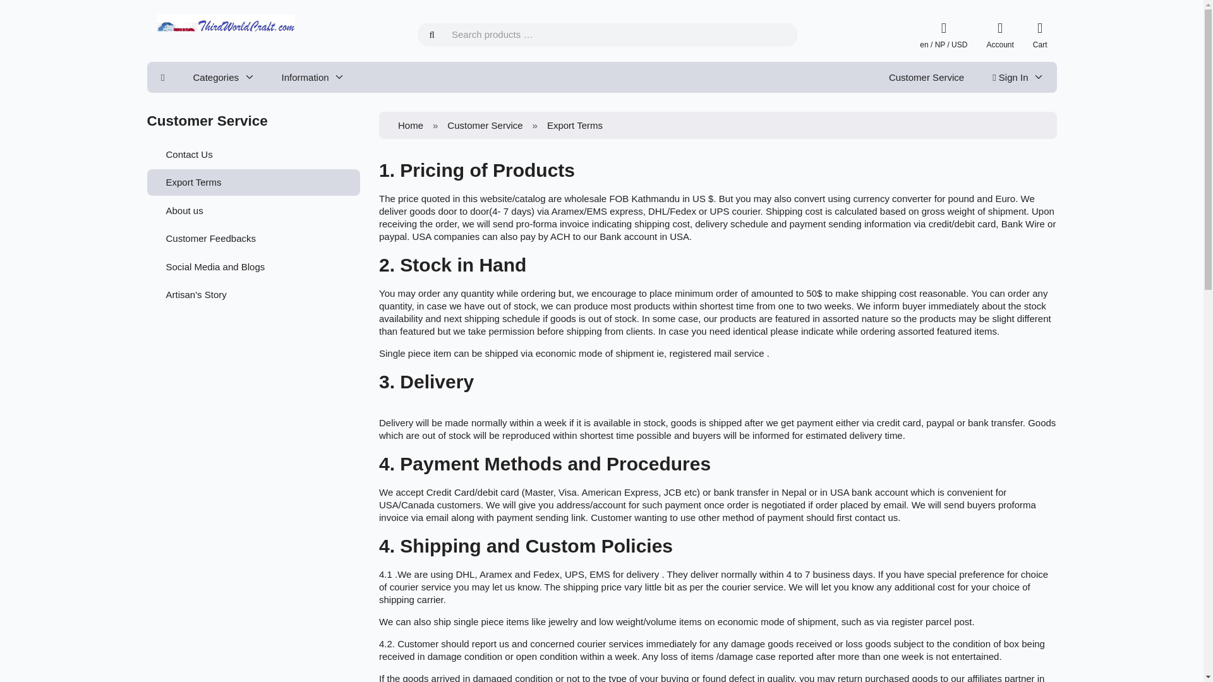  I want to click on Sign In, so click(1017, 77).